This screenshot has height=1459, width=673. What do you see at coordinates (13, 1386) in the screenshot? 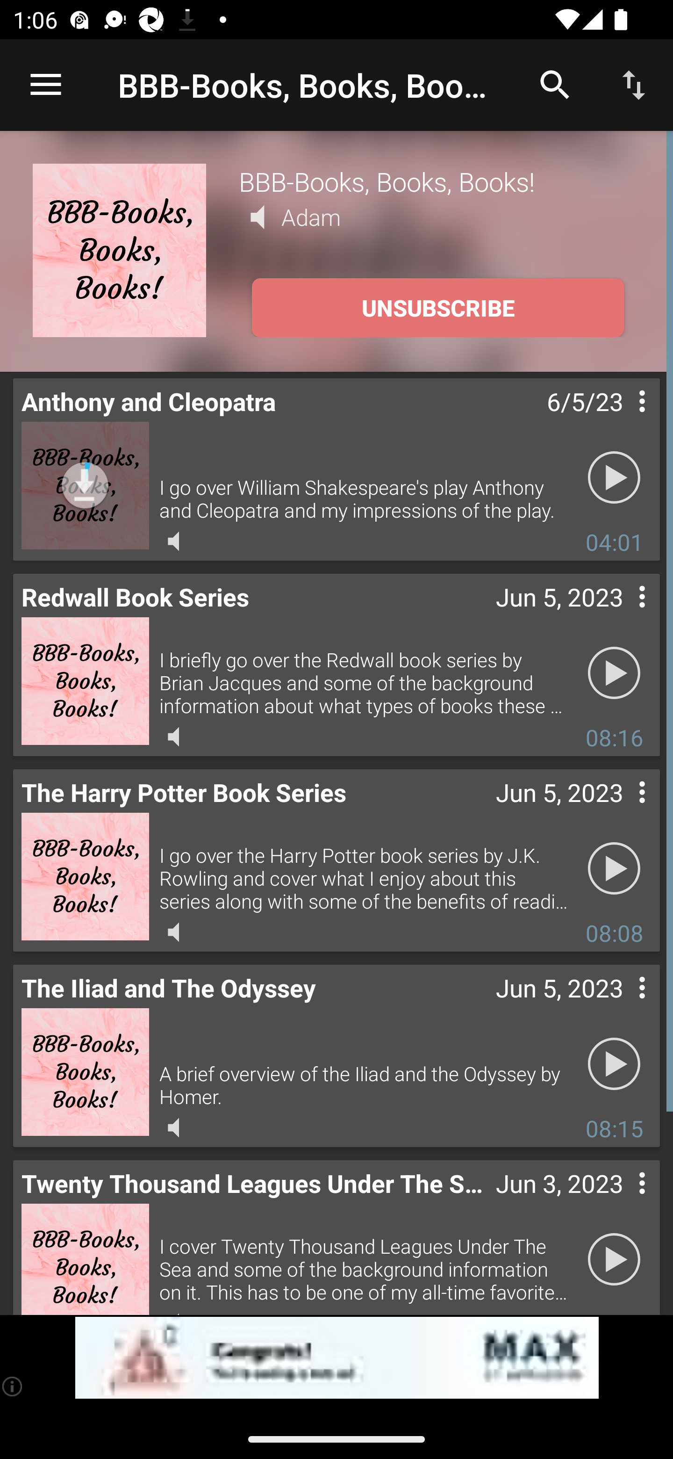
I see `(i)` at bounding box center [13, 1386].